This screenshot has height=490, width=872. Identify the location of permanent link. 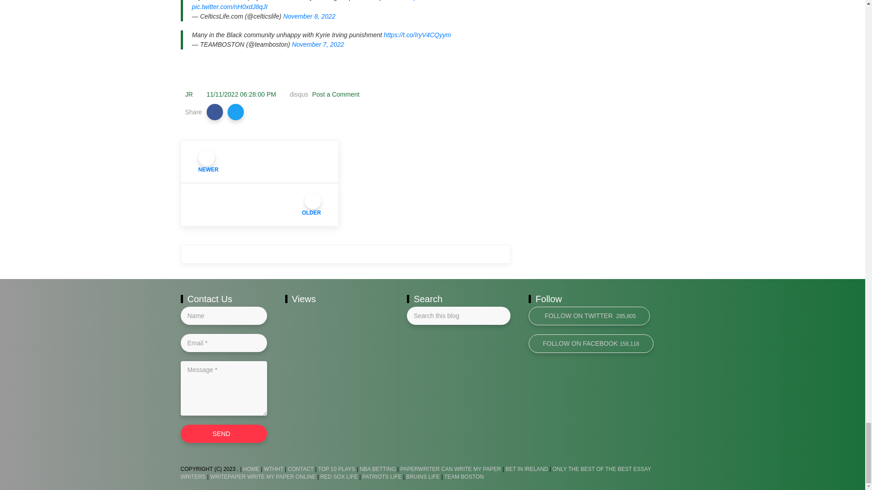
(242, 94).